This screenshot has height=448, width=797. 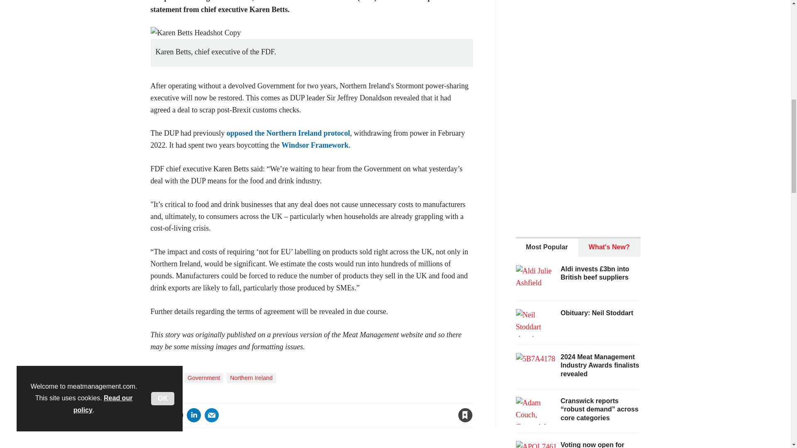 What do you see at coordinates (193, 415) in the screenshot?
I see `Share this on LinkedIn` at bounding box center [193, 415].